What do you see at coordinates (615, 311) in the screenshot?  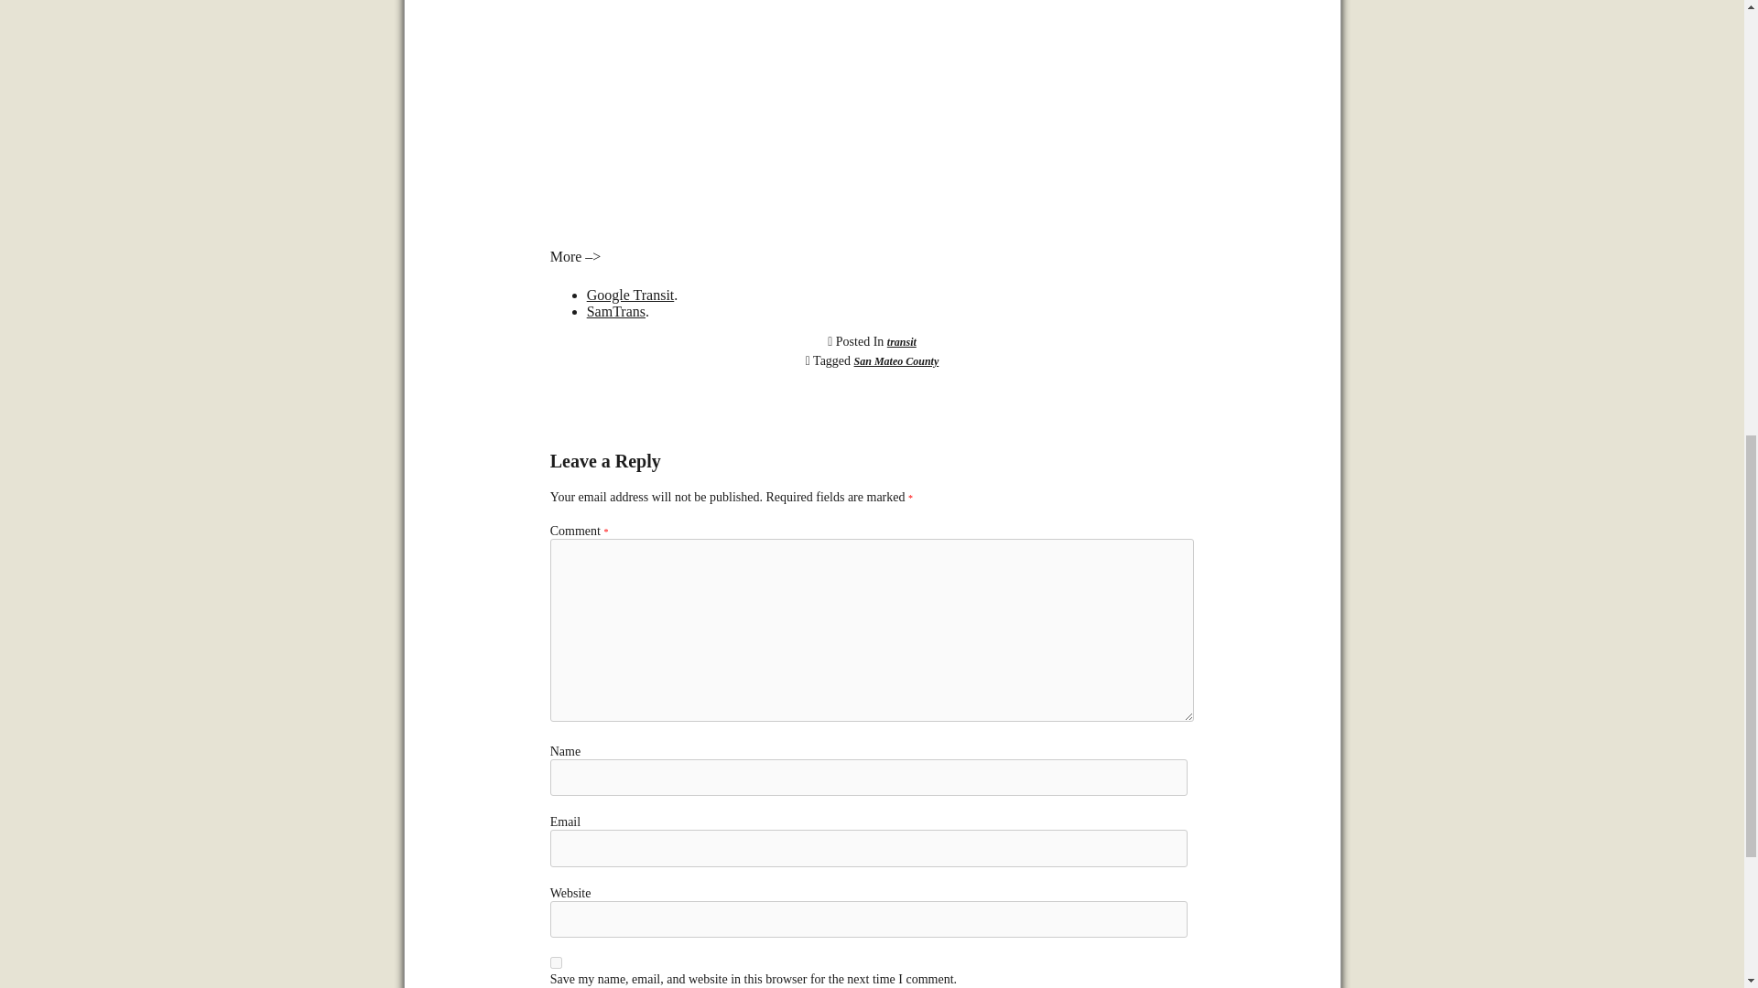 I see `SamTrans` at bounding box center [615, 311].